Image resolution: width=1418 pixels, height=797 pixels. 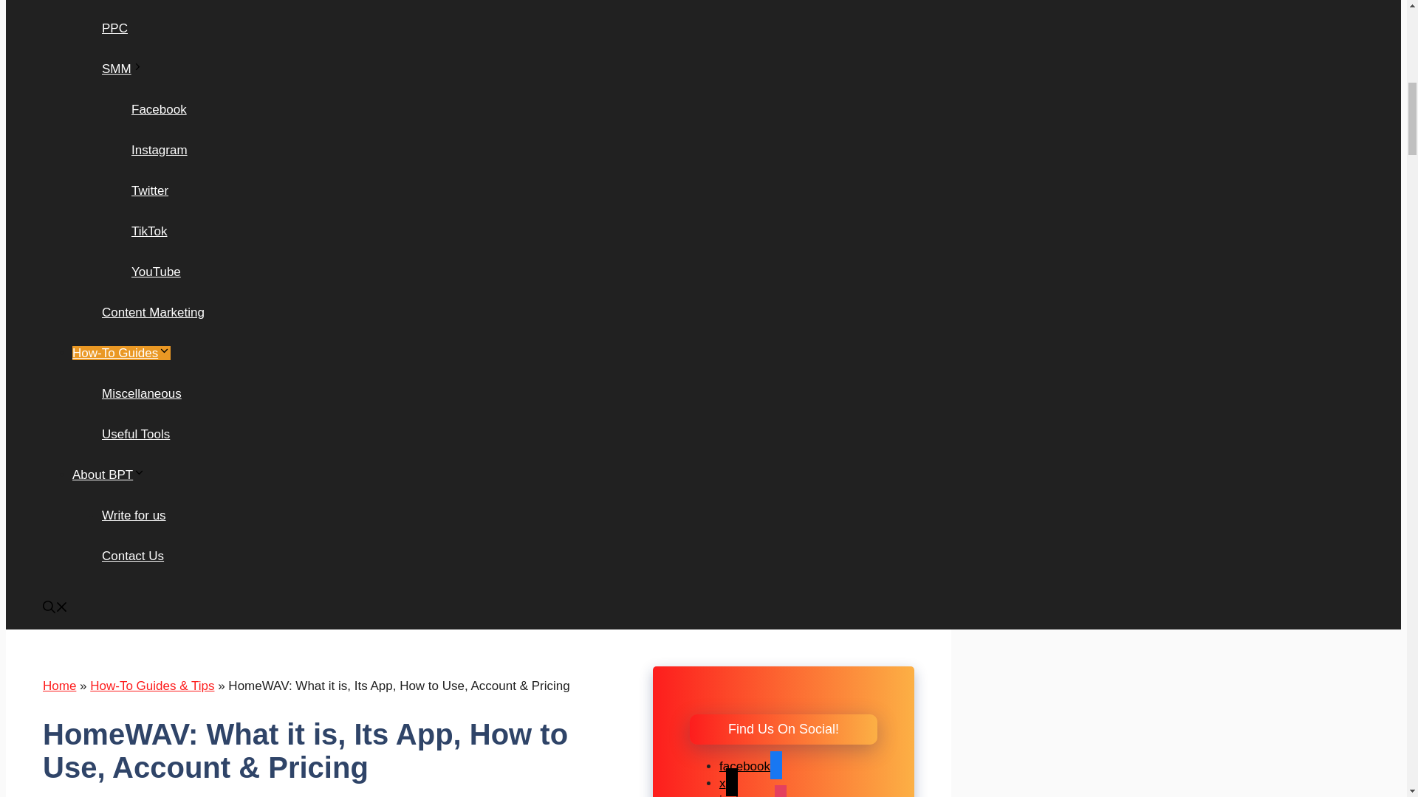 What do you see at coordinates (121, 353) in the screenshot?
I see `How-To Guides` at bounding box center [121, 353].